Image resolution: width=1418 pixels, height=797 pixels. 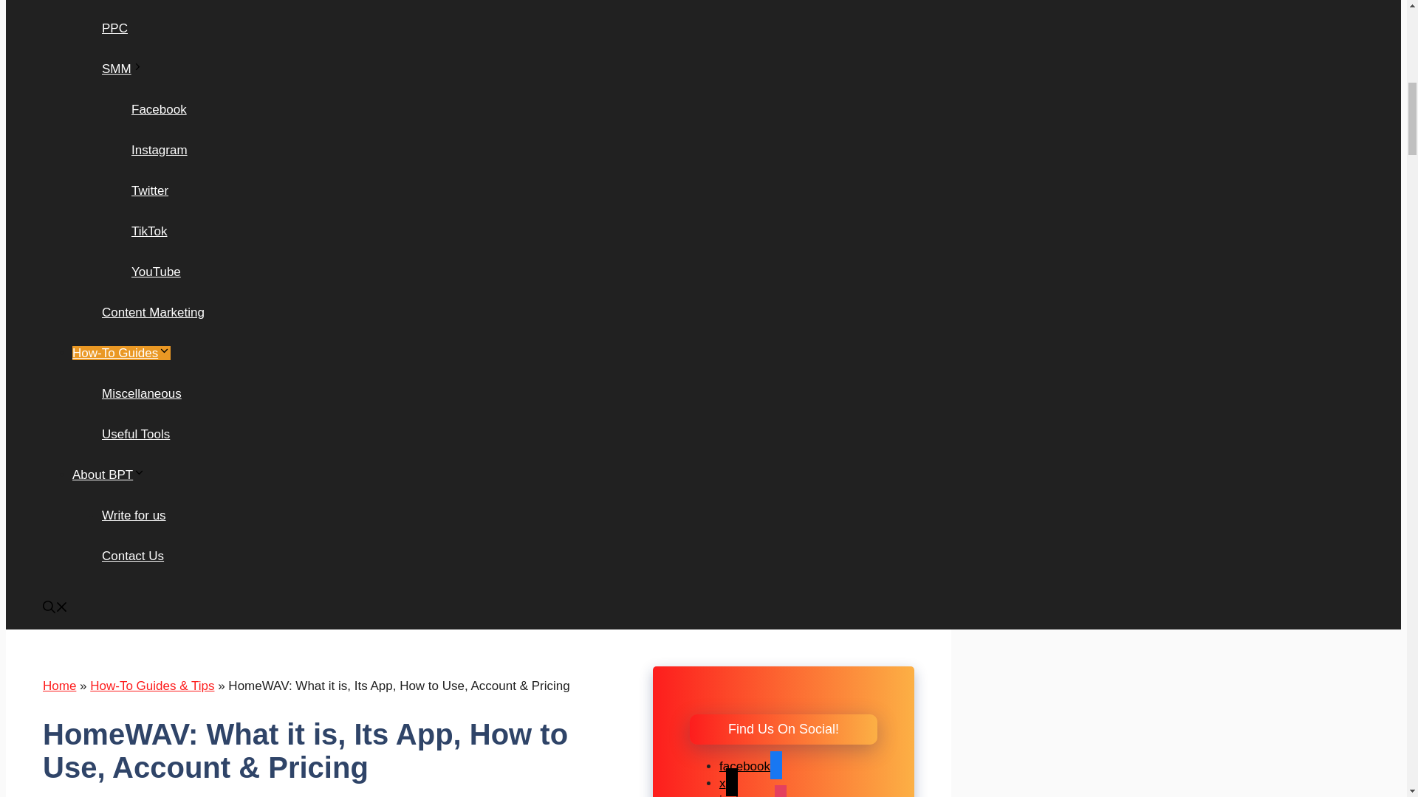 What do you see at coordinates (121, 353) in the screenshot?
I see `How-To Guides` at bounding box center [121, 353].